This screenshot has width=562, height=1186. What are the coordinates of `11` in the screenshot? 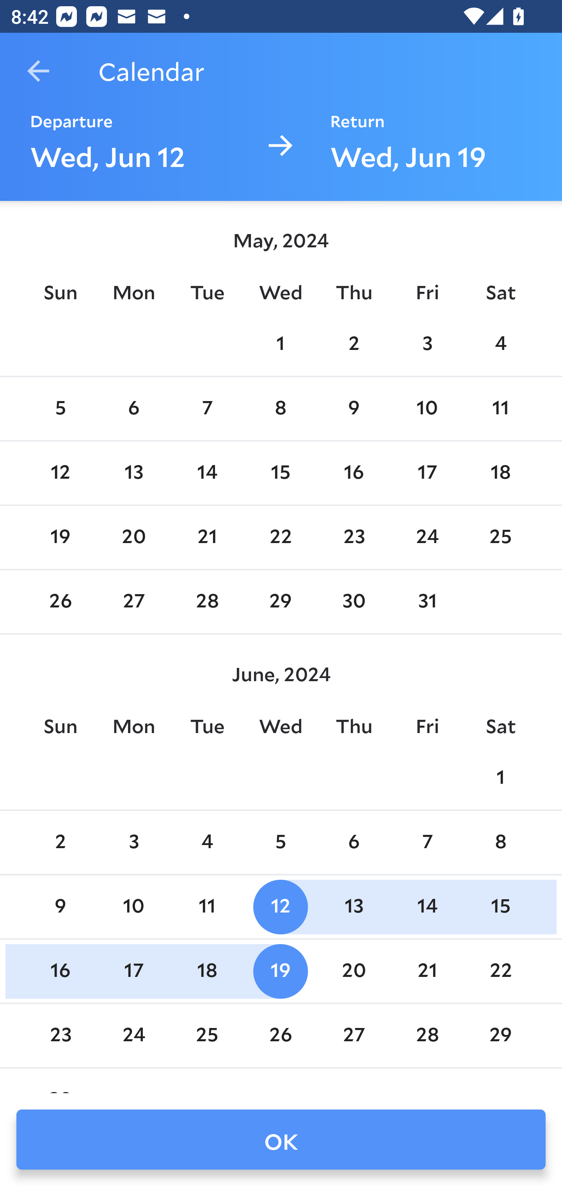 It's located at (500, 409).